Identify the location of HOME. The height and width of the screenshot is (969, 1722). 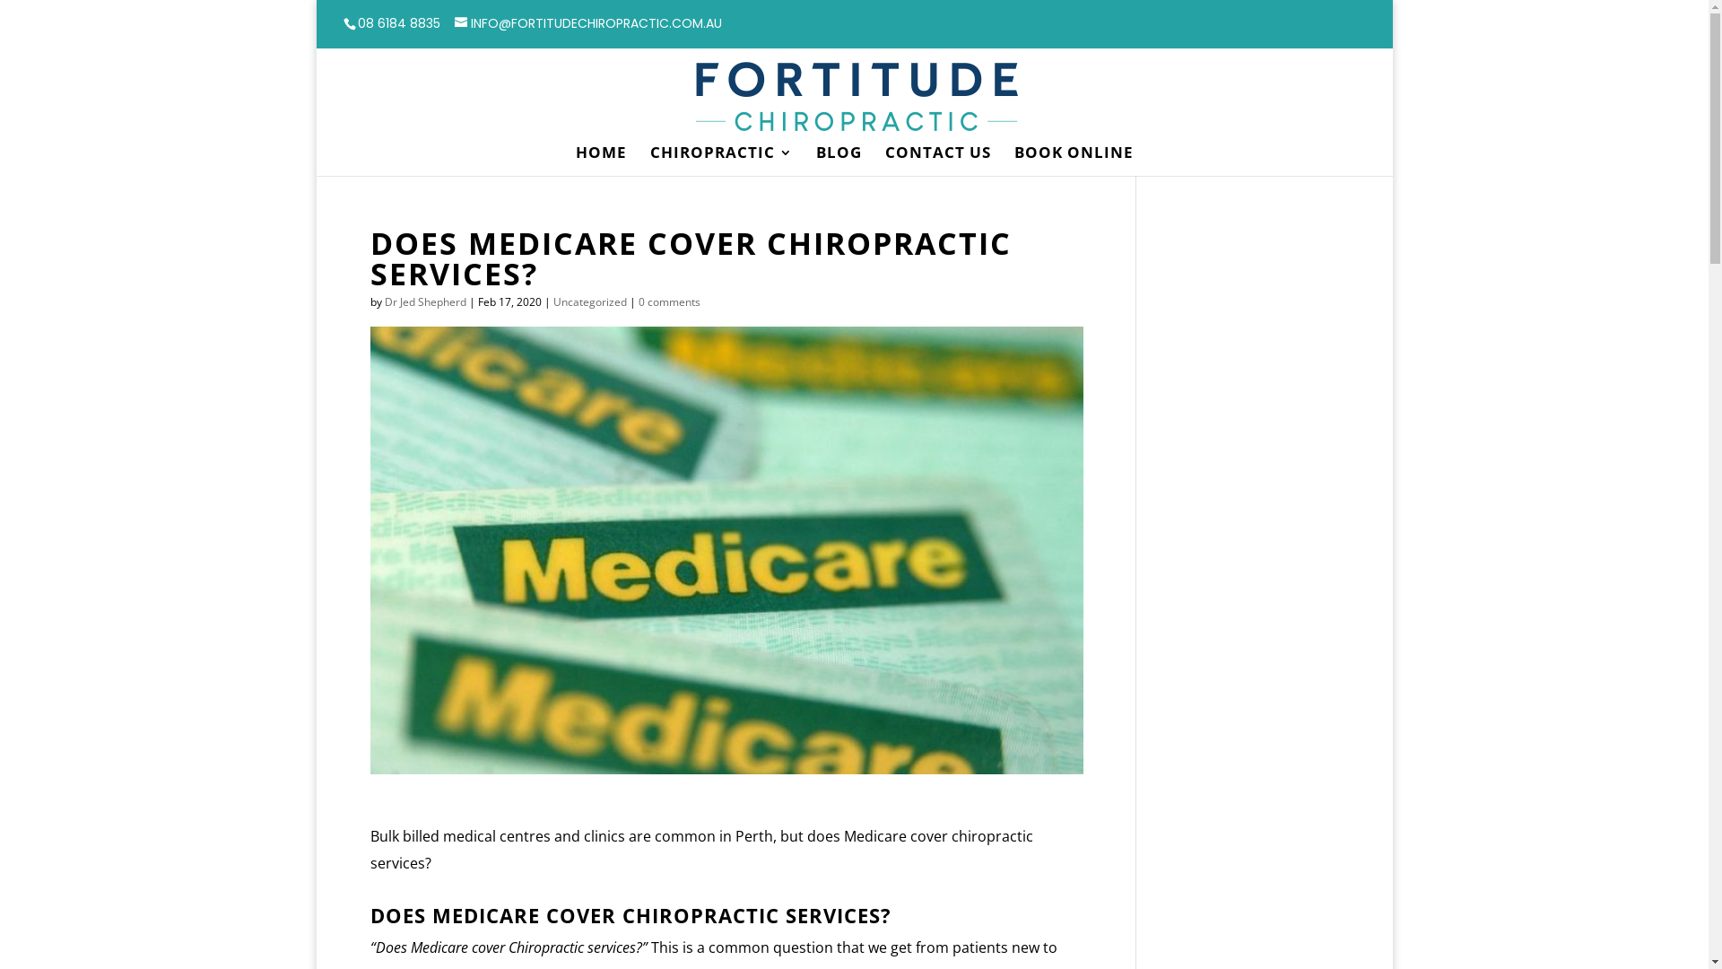
(601, 161).